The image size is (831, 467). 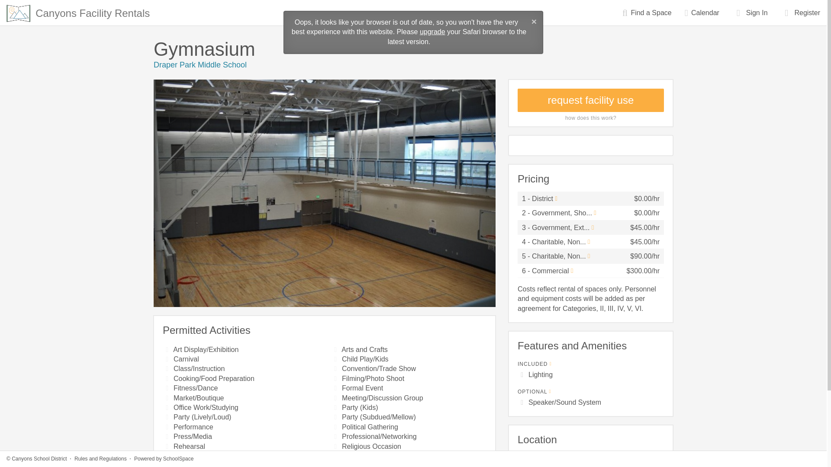 What do you see at coordinates (432, 32) in the screenshot?
I see `upgrade` at bounding box center [432, 32].